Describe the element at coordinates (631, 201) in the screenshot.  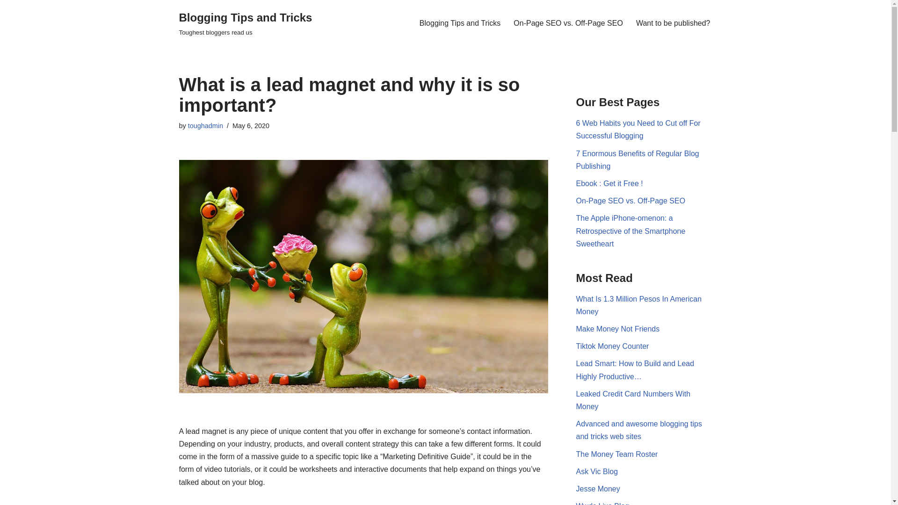
I see `On-Page SEO vs. Off-Page SEO` at that location.